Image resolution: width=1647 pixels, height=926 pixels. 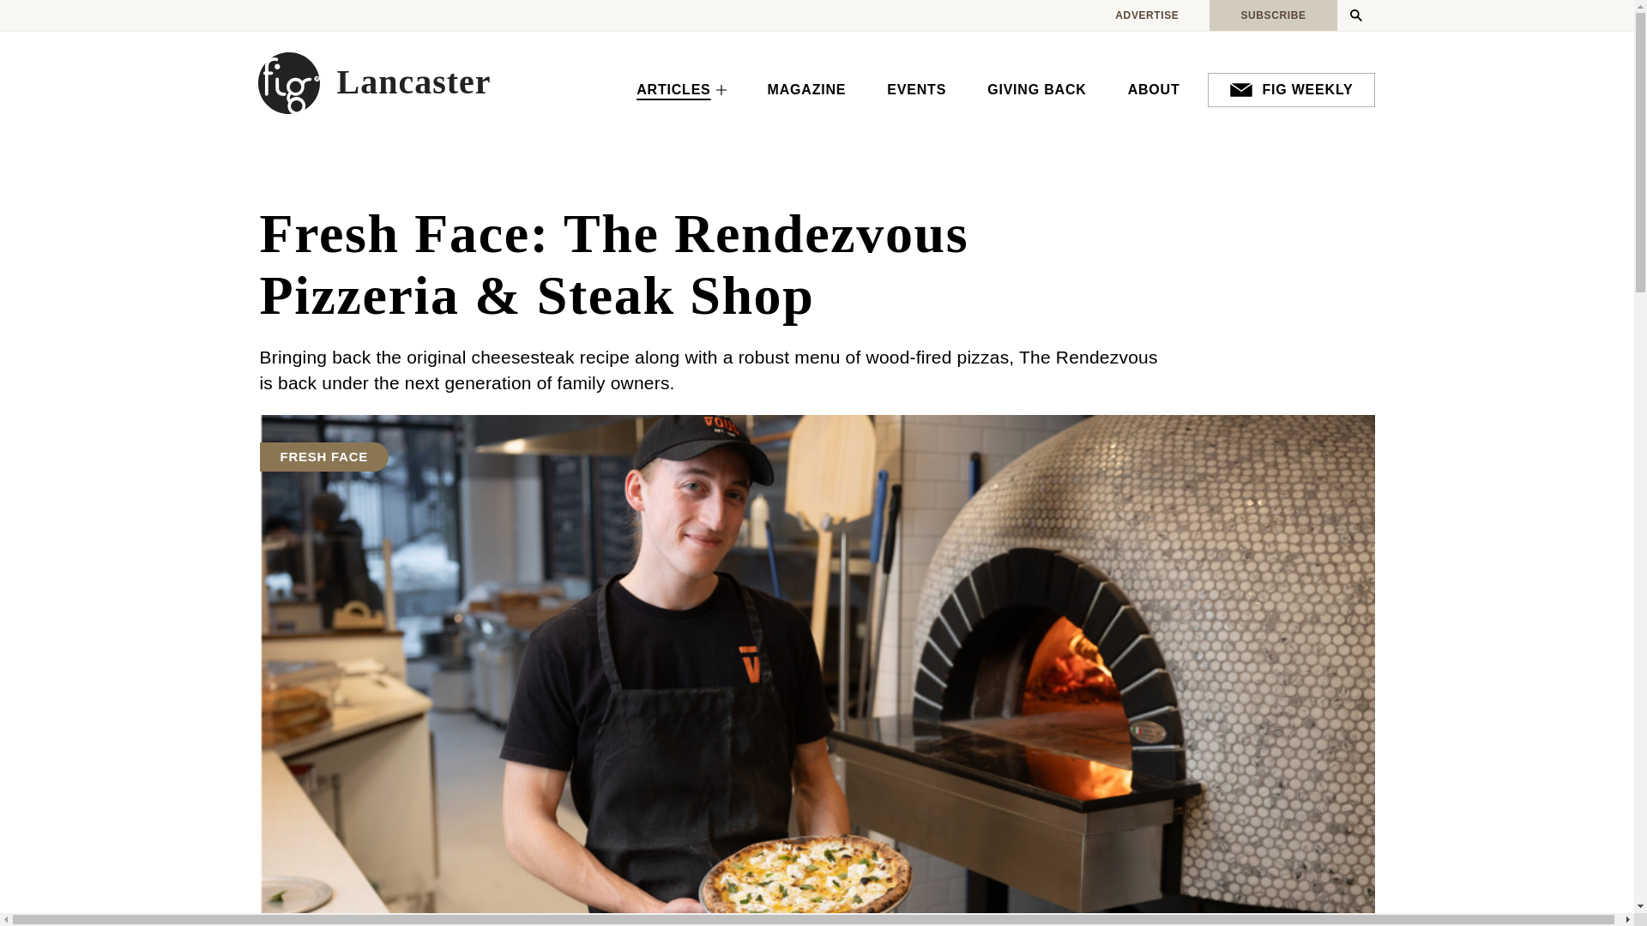 I want to click on EVENTS, so click(x=916, y=90).